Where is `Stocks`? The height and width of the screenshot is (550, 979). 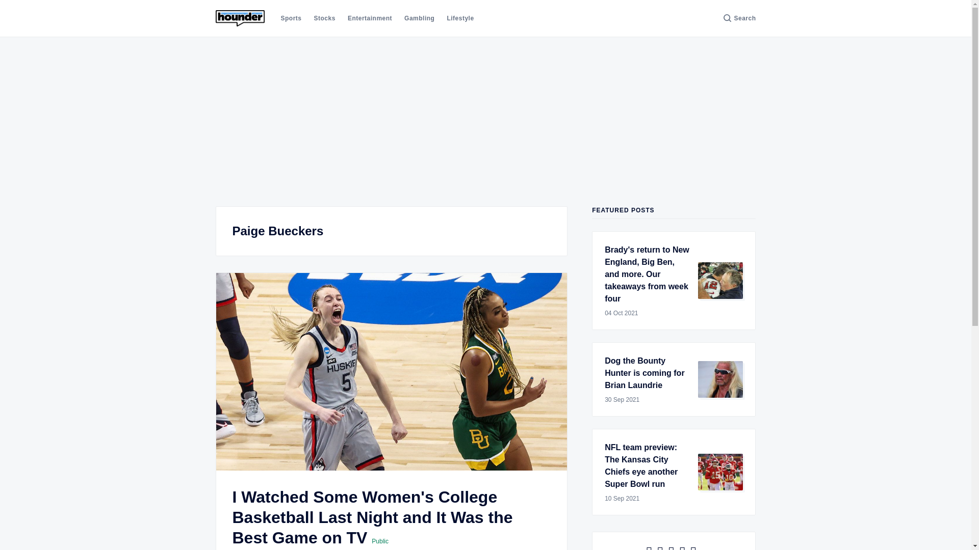
Stocks is located at coordinates (325, 18).